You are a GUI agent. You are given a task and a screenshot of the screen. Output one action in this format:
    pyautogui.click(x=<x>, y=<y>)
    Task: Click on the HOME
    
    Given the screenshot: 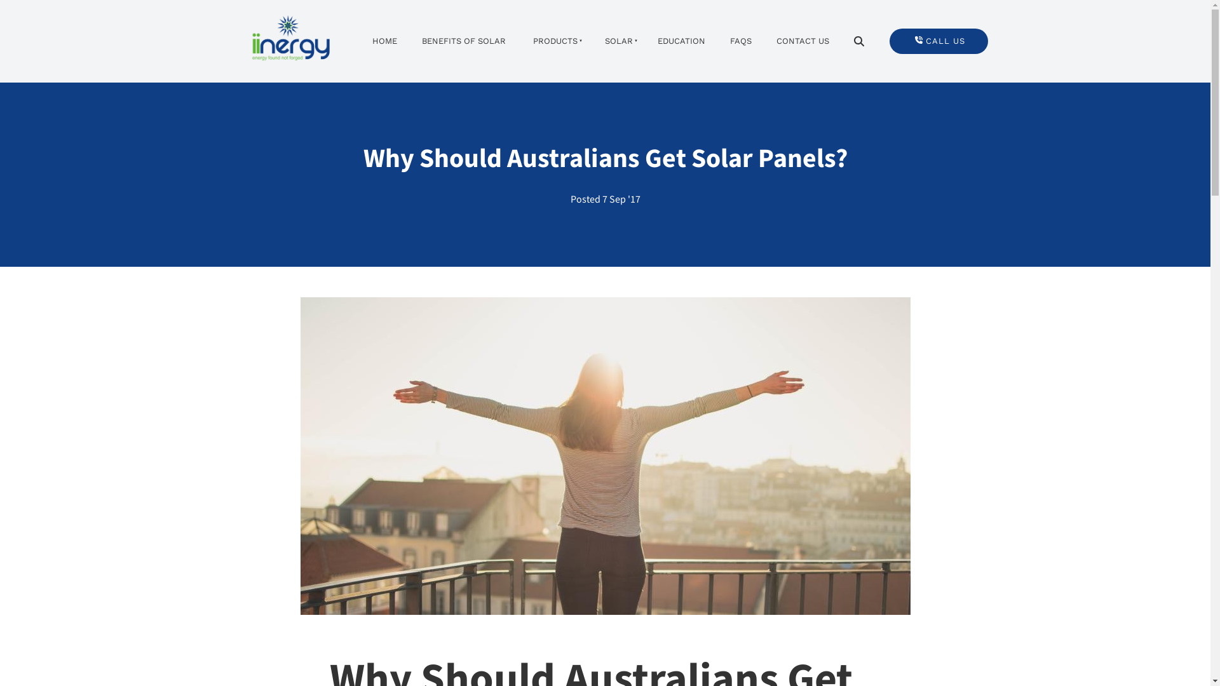 What is the action you would take?
    pyautogui.click(x=385, y=42)
    